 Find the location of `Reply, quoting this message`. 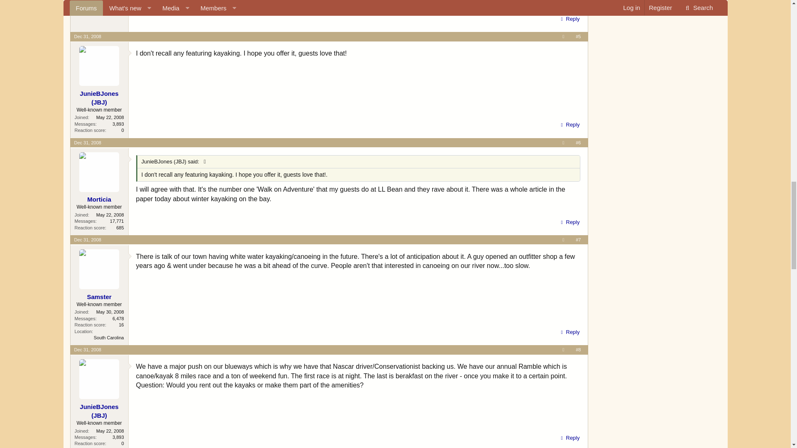

Reply, quoting this message is located at coordinates (569, 125).